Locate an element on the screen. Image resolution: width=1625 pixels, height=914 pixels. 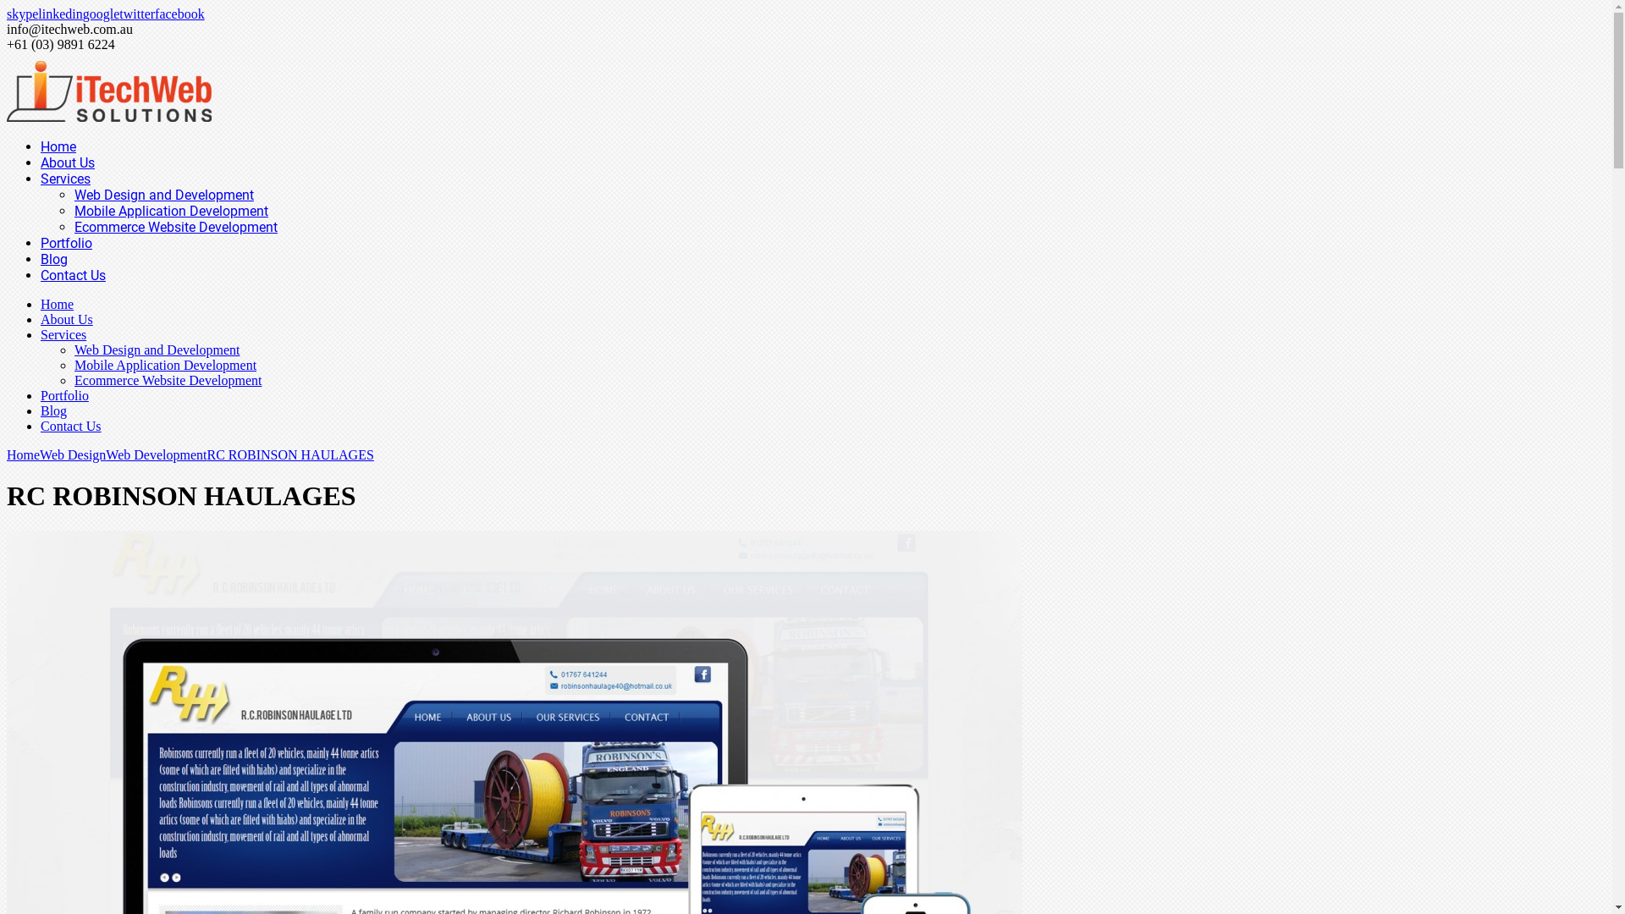
RC ROBINSON HAULAGES is located at coordinates (289, 455).